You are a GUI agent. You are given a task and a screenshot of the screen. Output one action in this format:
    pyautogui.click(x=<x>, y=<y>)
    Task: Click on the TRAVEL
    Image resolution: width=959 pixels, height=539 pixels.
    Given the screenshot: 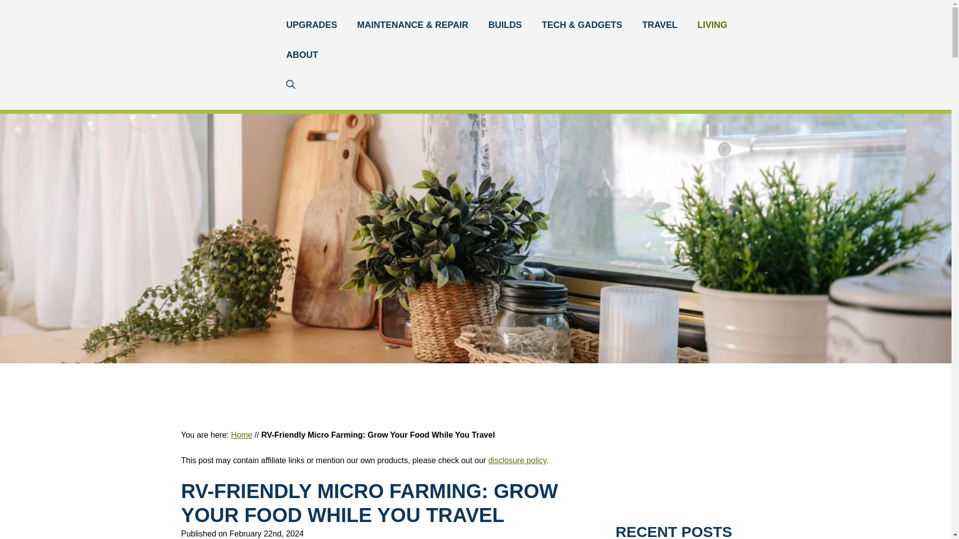 What is the action you would take?
    pyautogui.click(x=659, y=25)
    